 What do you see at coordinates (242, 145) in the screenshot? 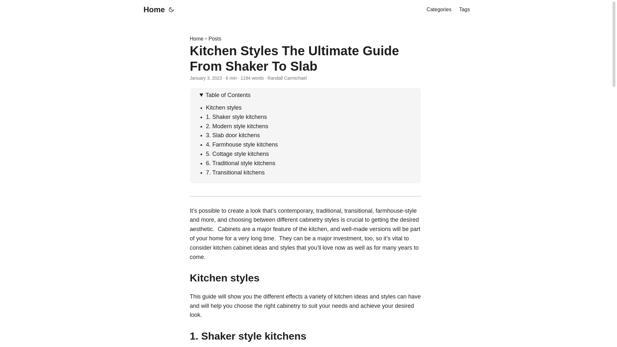
I see `4. Farmhouse style kitchens` at bounding box center [242, 145].